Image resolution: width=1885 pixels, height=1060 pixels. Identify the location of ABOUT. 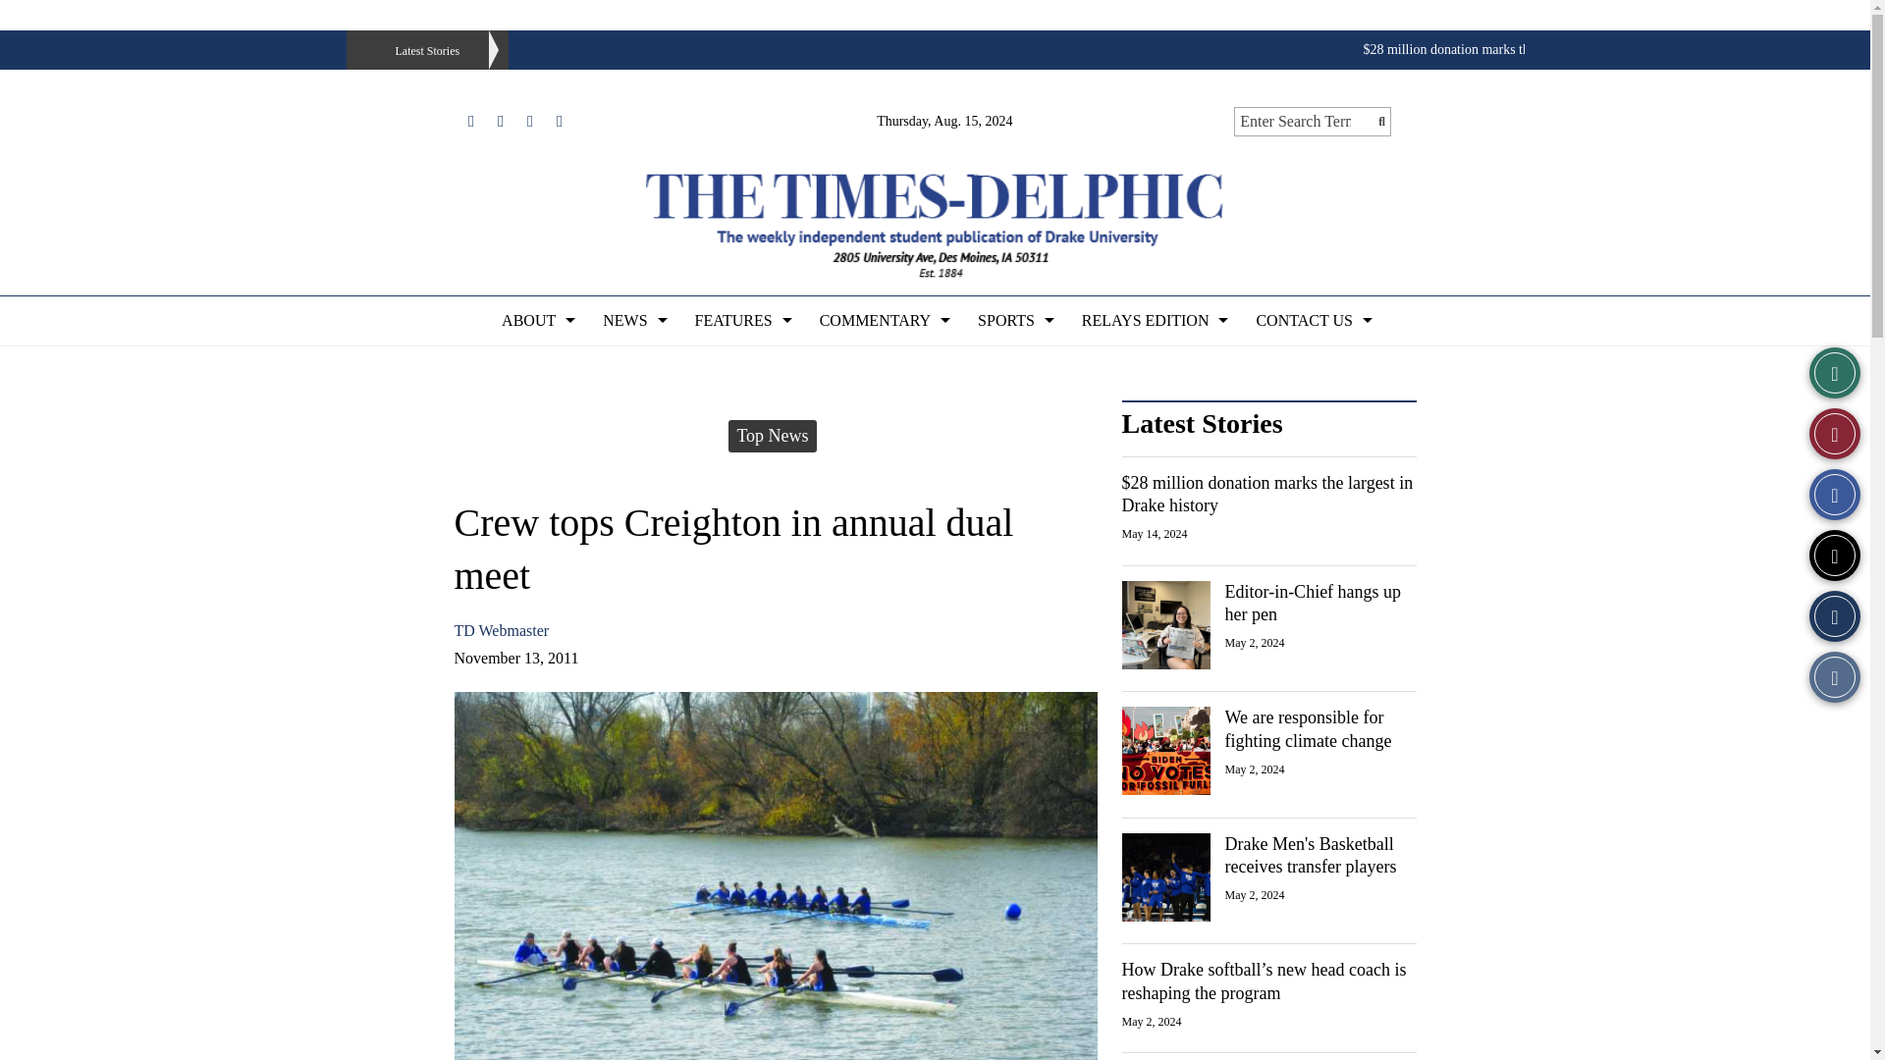
(536, 321).